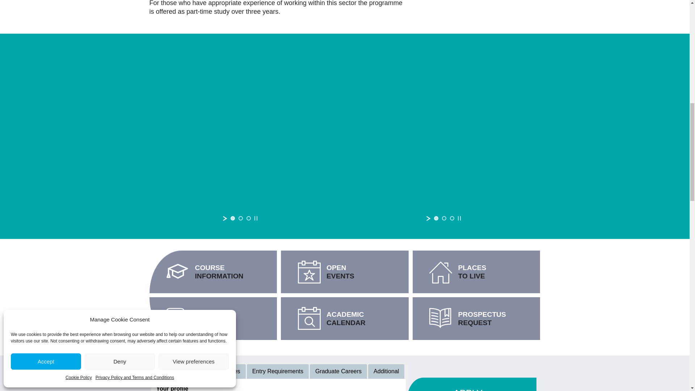 The image size is (695, 391). Describe the element at coordinates (213, 272) in the screenshot. I see `Course Information` at that location.